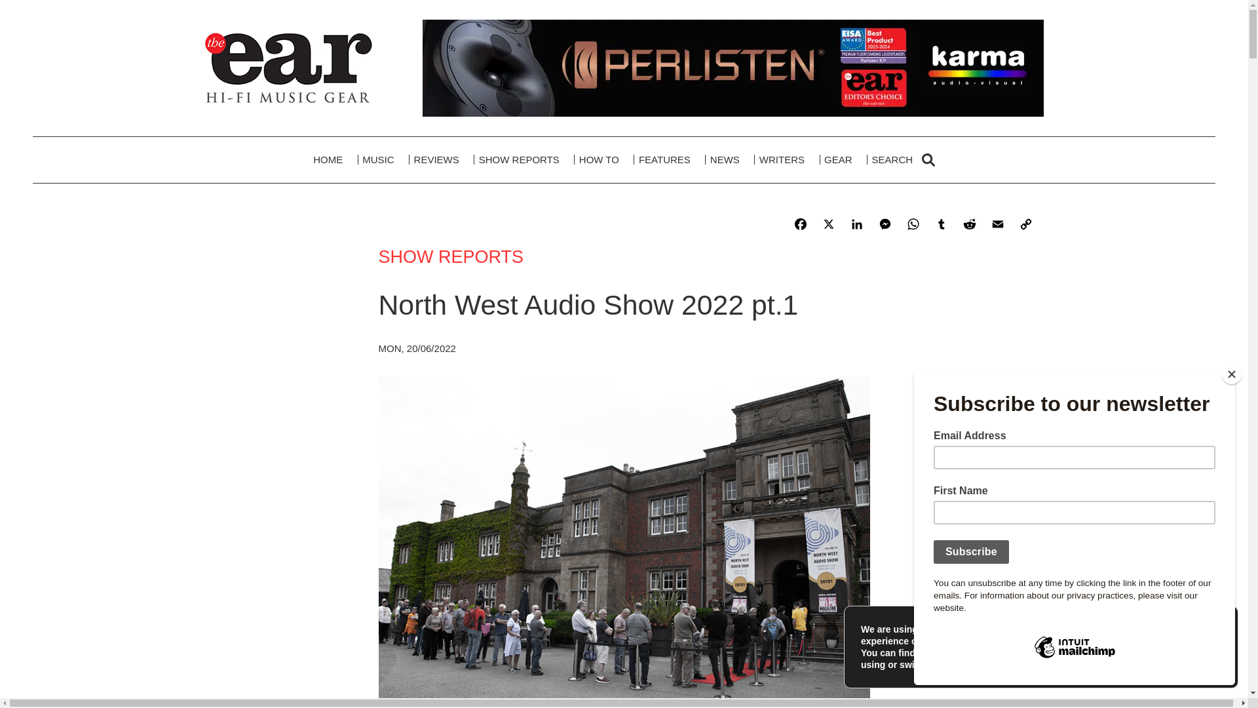  What do you see at coordinates (664, 160) in the screenshot?
I see `FEATURES` at bounding box center [664, 160].